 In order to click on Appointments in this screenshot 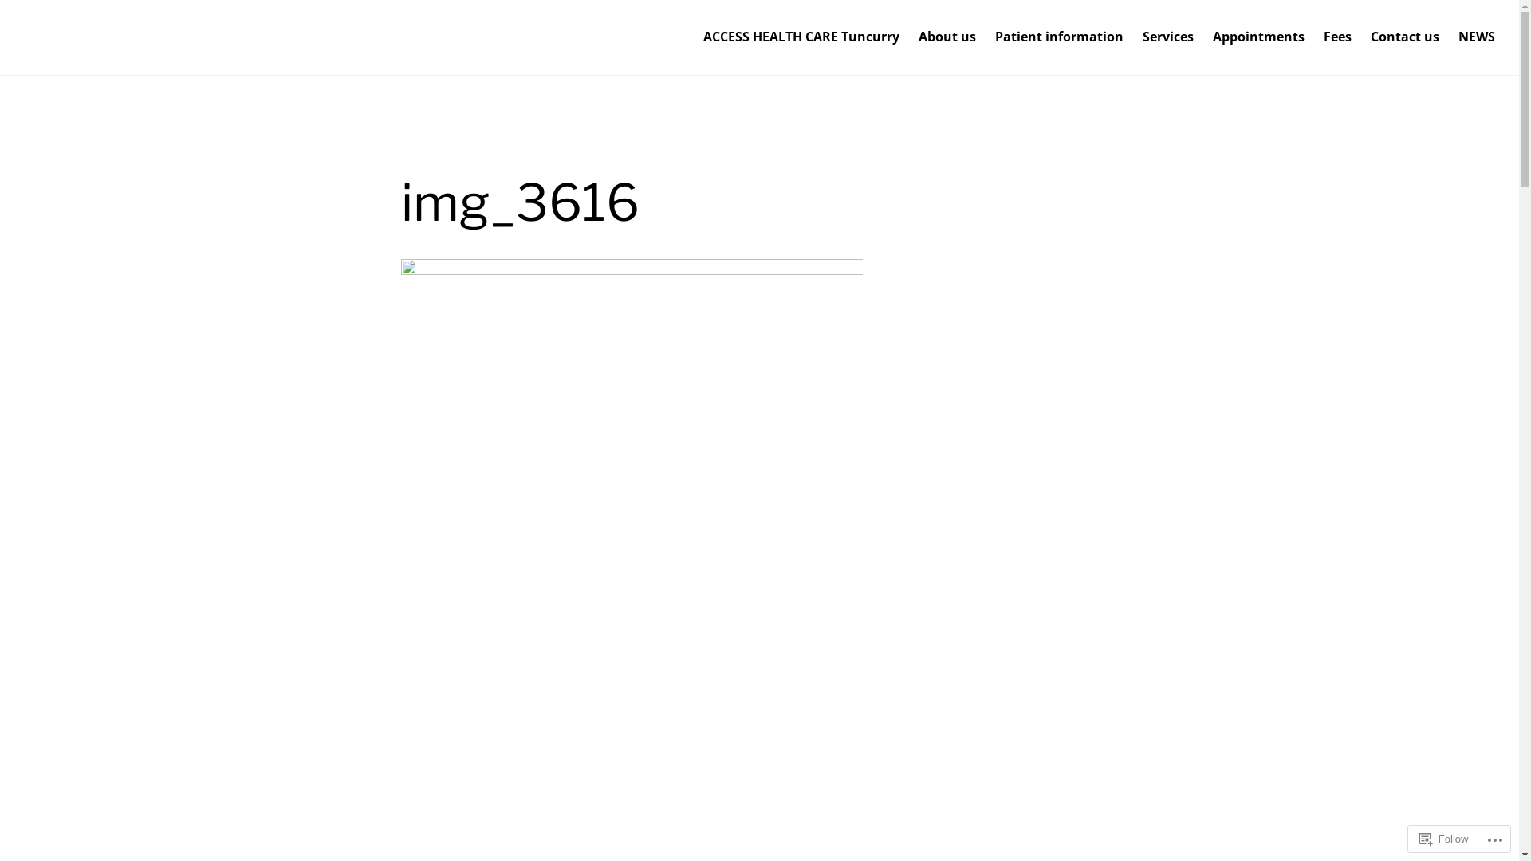, I will do `click(1258, 37)`.